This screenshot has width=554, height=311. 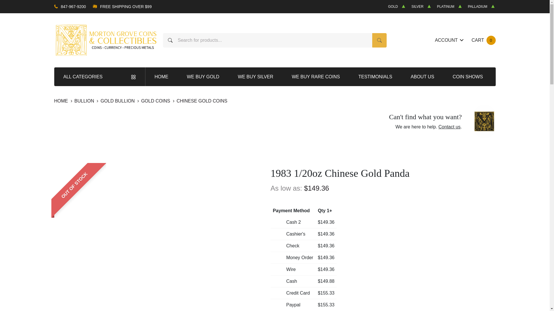 I want to click on GOLD BULLION, so click(x=118, y=101).